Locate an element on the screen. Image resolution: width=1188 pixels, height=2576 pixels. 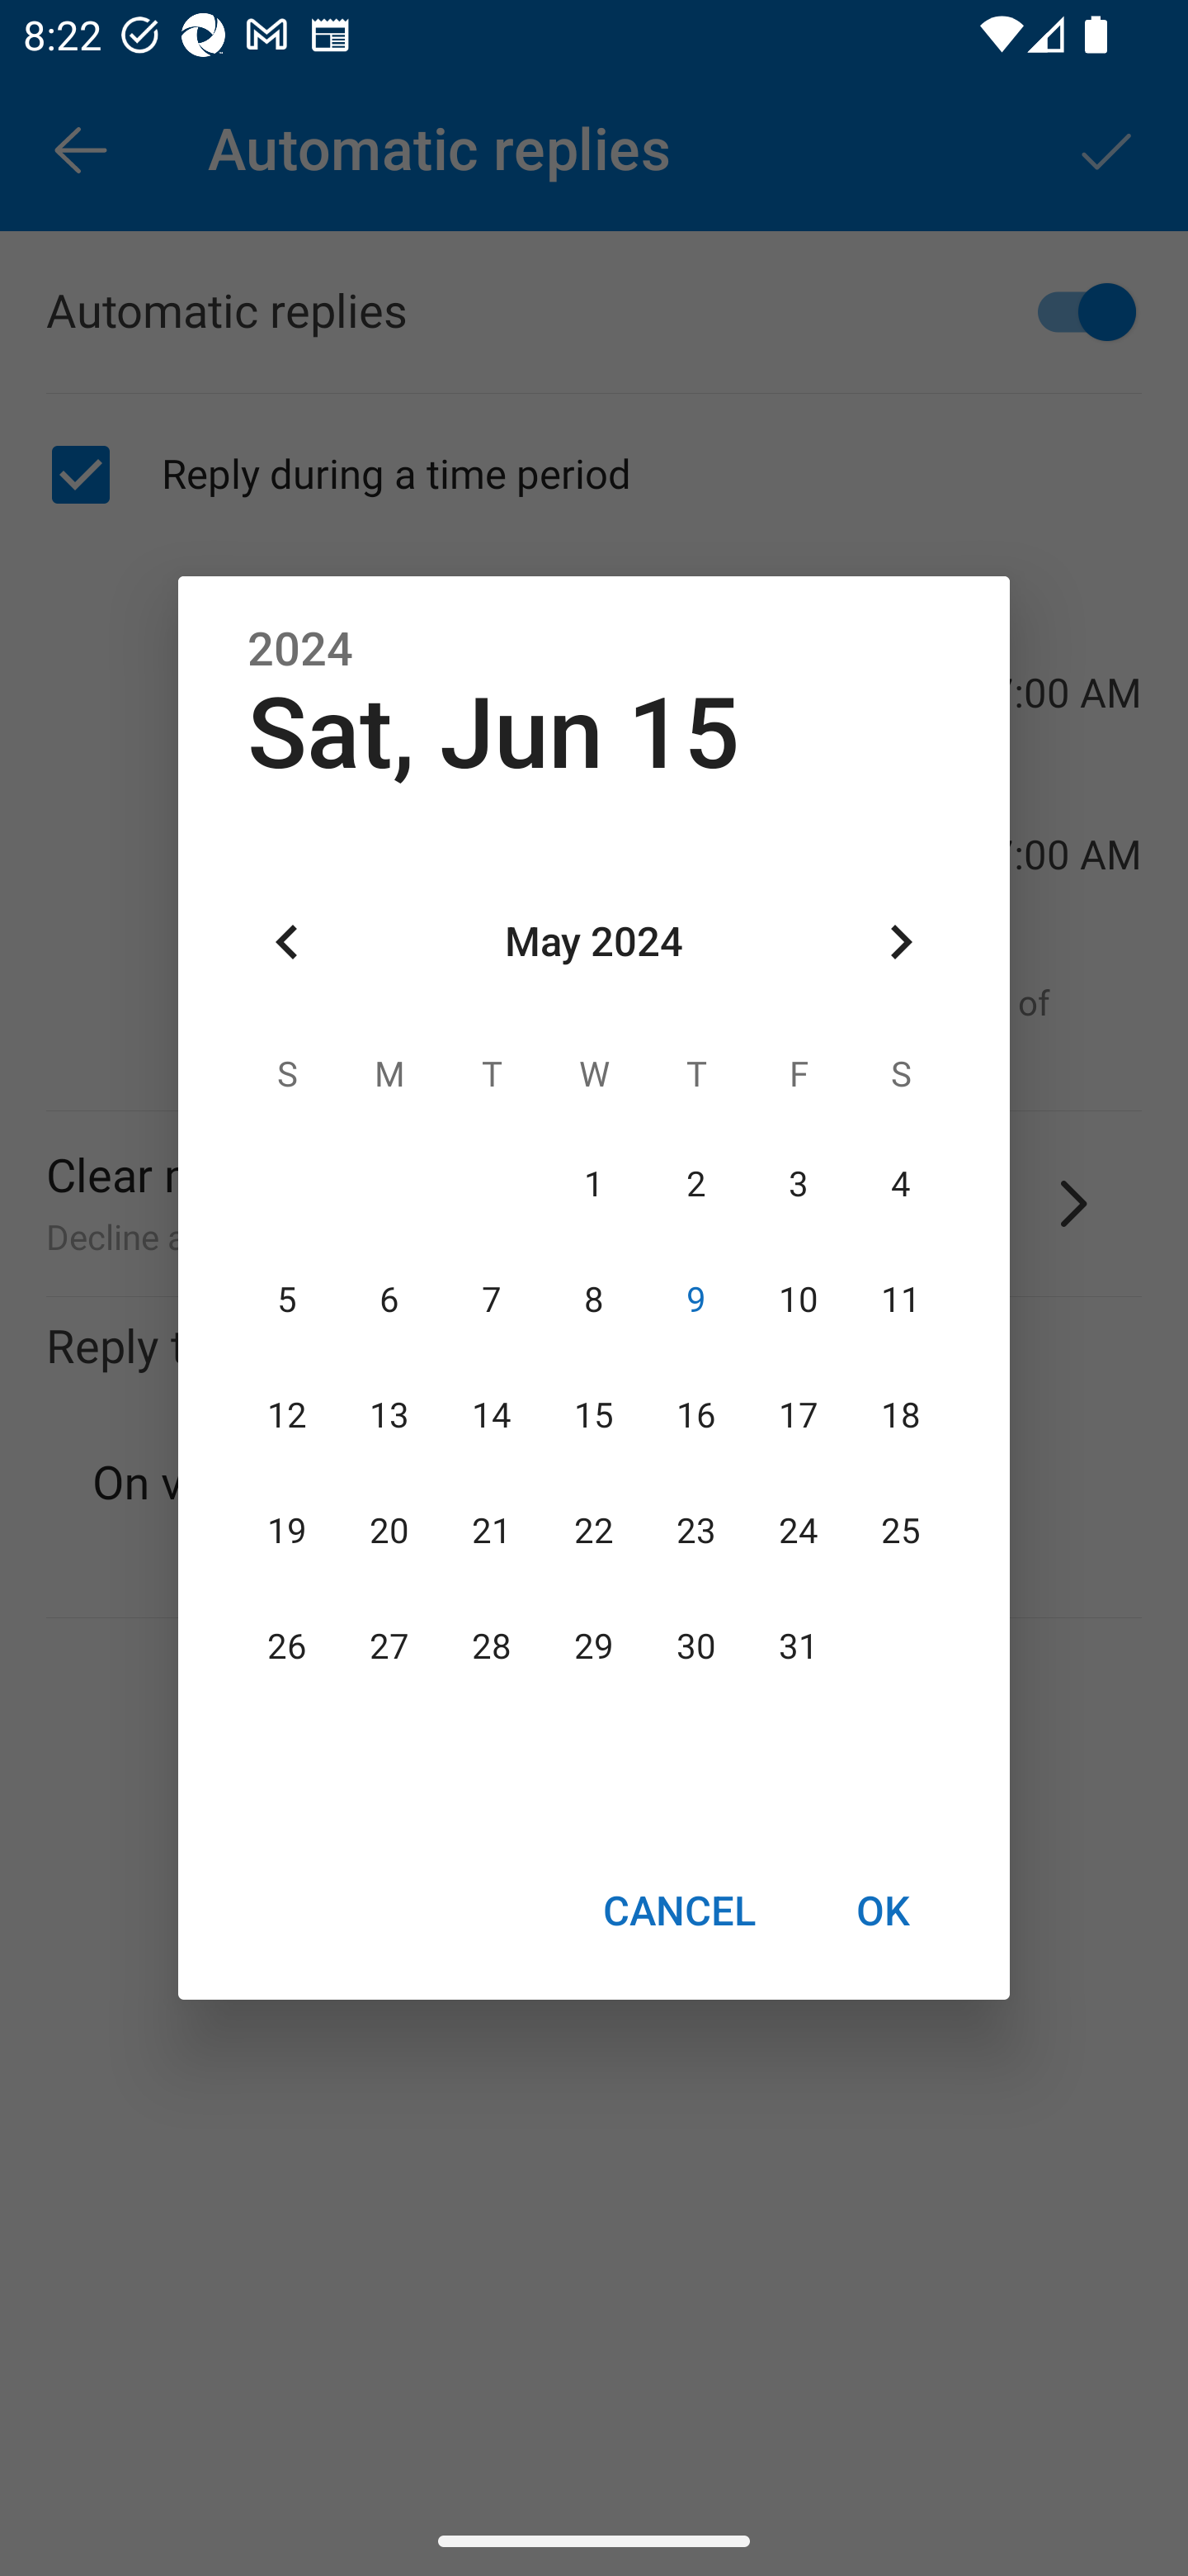
OK is located at coordinates (883, 1910).